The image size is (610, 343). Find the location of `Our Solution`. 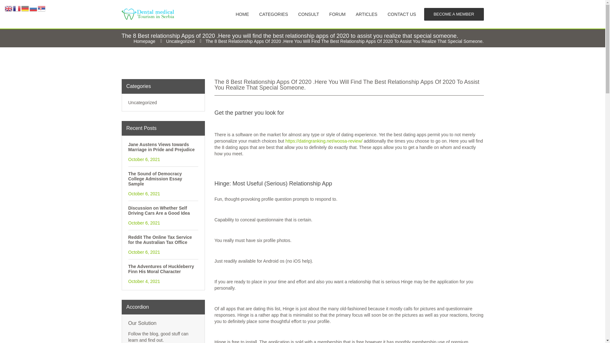

Our Solution is located at coordinates (163, 323).